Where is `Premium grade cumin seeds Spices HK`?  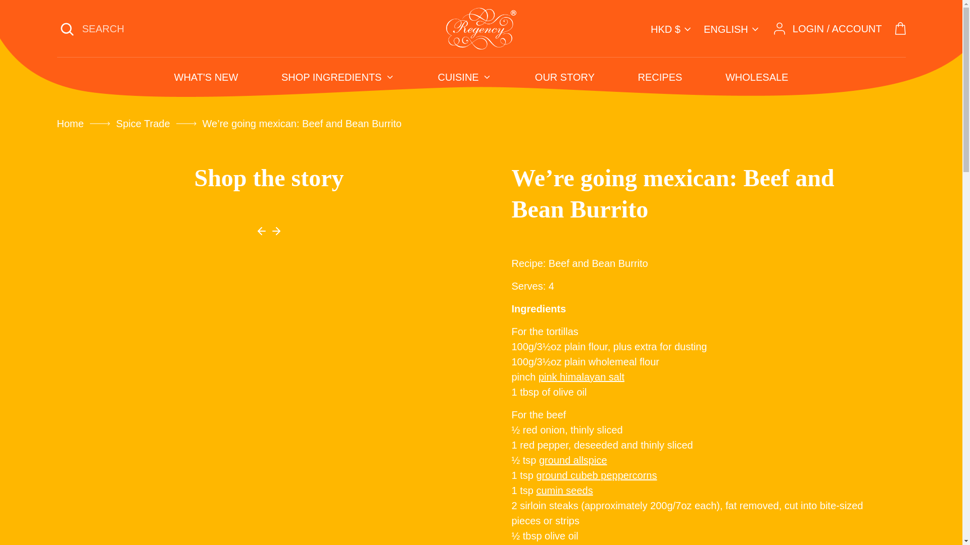 Premium grade cumin seeds Spices HK is located at coordinates (564, 490).